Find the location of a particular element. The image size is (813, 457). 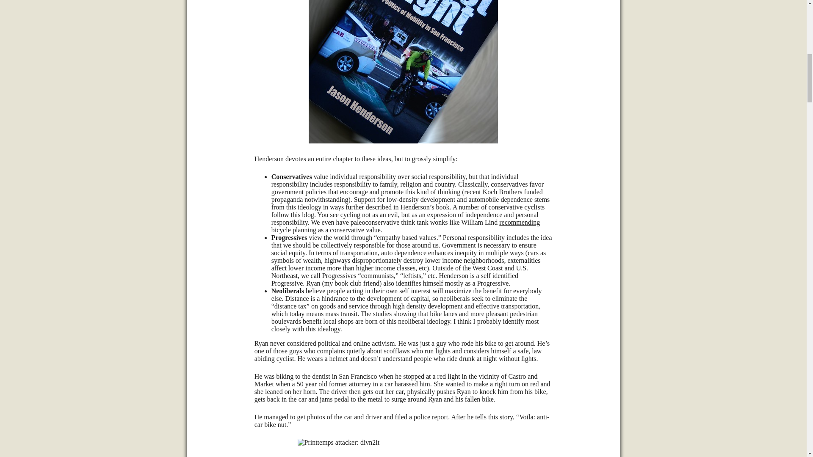

recommending bicycle planning is located at coordinates (406, 226).